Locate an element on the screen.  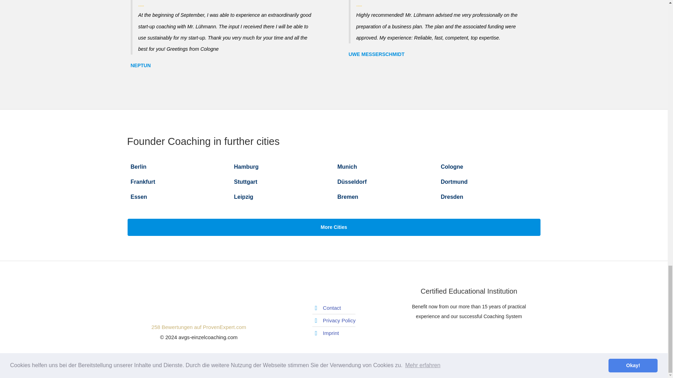
Stuttgart is located at coordinates (246, 182).